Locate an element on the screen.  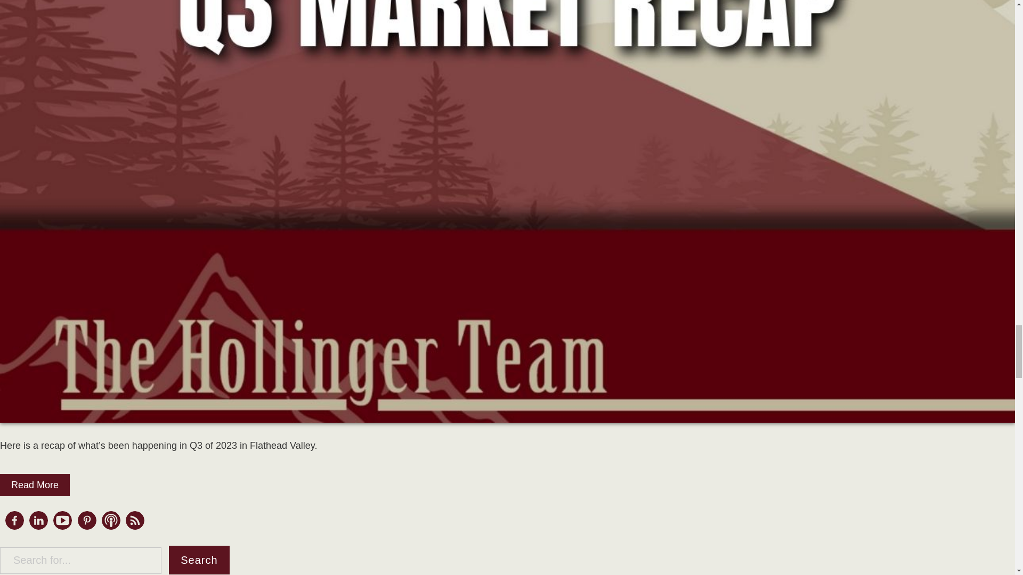
YouTube is located at coordinates (62, 520).